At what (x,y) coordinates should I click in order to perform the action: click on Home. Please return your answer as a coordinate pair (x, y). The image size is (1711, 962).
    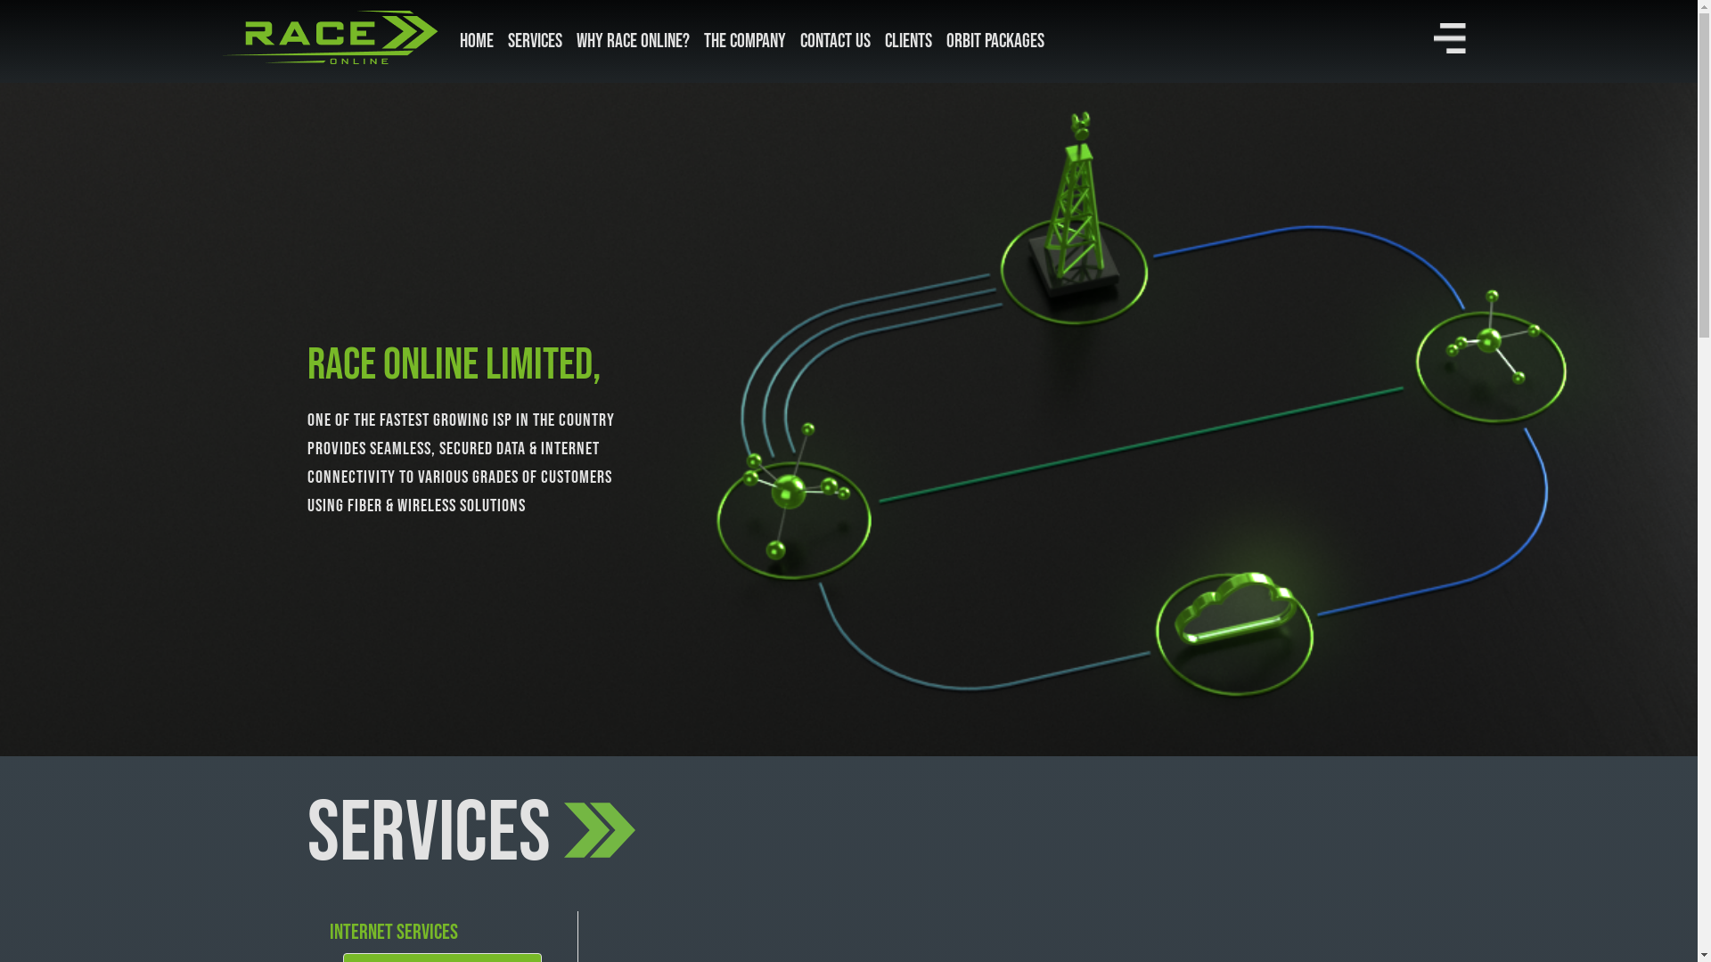
    Looking at the image, I should click on (477, 41).